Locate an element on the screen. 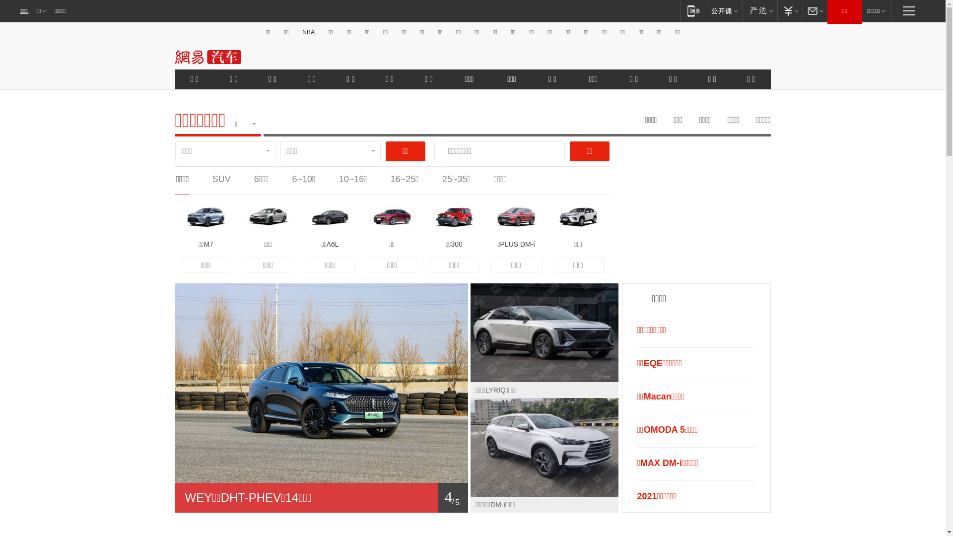 The height and width of the screenshot is (536, 953). SUV is located at coordinates (221, 179).